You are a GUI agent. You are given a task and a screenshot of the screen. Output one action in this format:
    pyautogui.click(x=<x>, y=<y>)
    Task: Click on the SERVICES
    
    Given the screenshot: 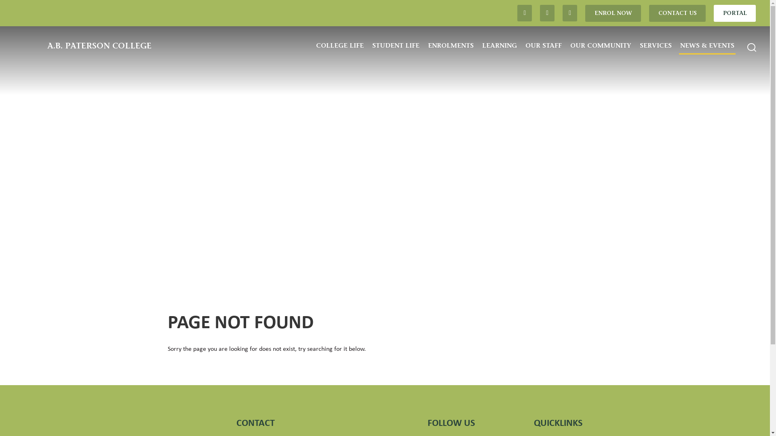 What is the action you would take?
    pyautogui.click(x=656, y=46)
    